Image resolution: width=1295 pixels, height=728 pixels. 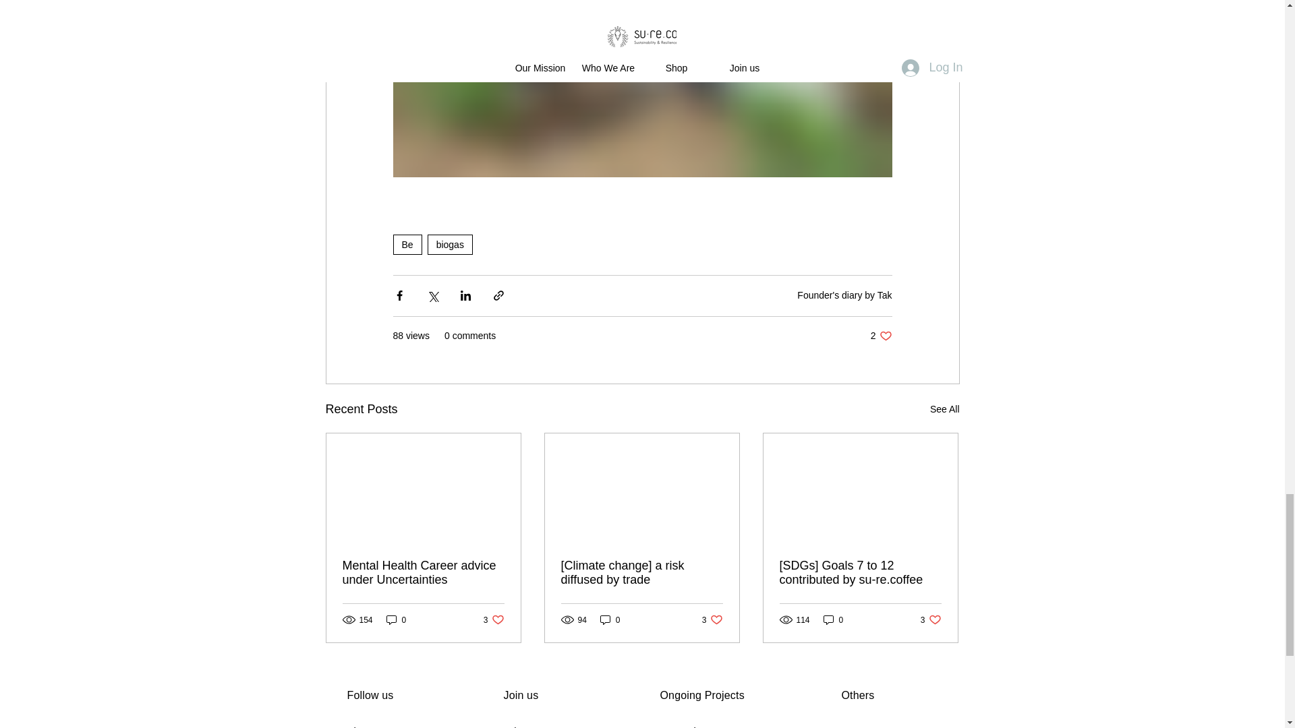 I want to click on Mental Health Career advice under Uncertainties, so click(x=610, y=619).